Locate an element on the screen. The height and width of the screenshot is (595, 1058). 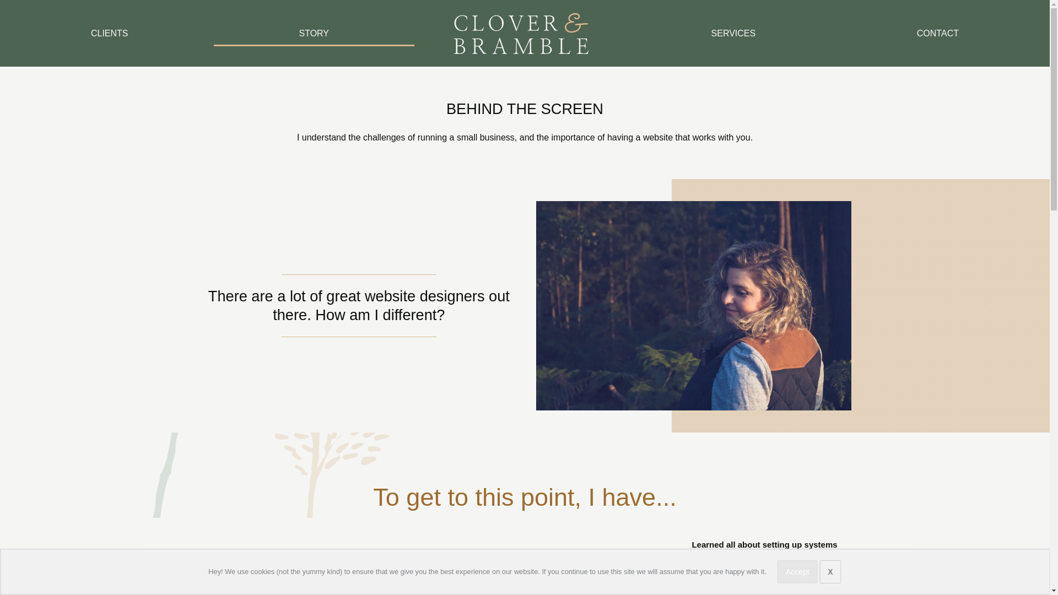
STORY is located at coordinates (314, 33).